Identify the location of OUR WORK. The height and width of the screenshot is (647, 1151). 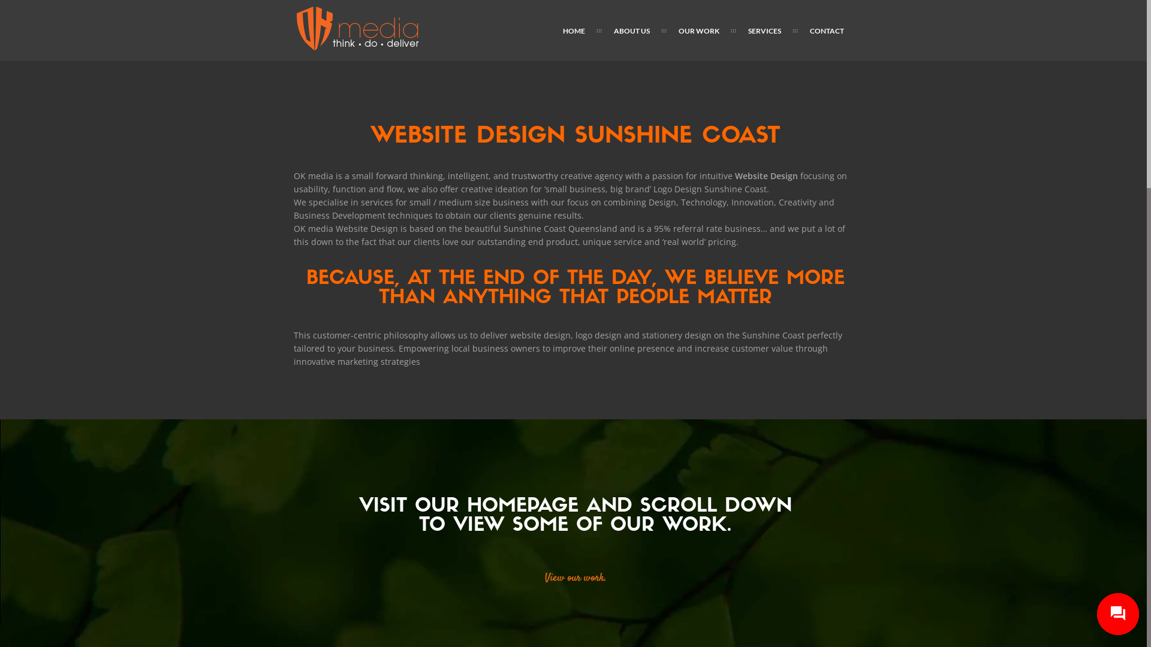
(699, 31).